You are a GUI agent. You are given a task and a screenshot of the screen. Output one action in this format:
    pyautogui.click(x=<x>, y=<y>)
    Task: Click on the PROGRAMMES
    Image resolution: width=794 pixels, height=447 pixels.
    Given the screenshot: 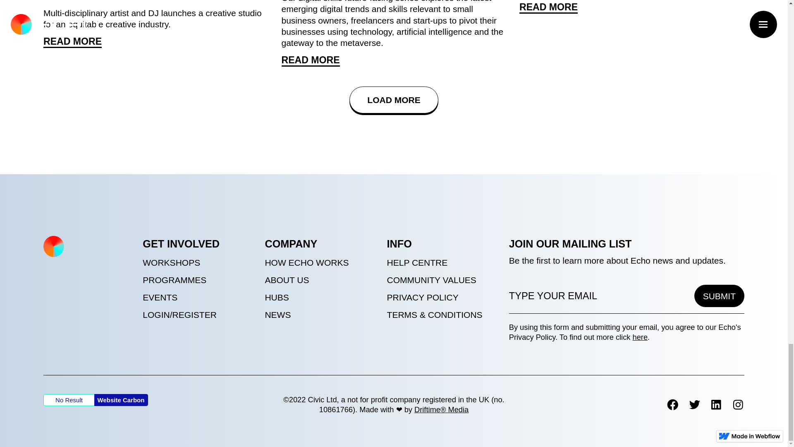 What is the action you would take?
    pyautogui.click(x=199, y=280)
    